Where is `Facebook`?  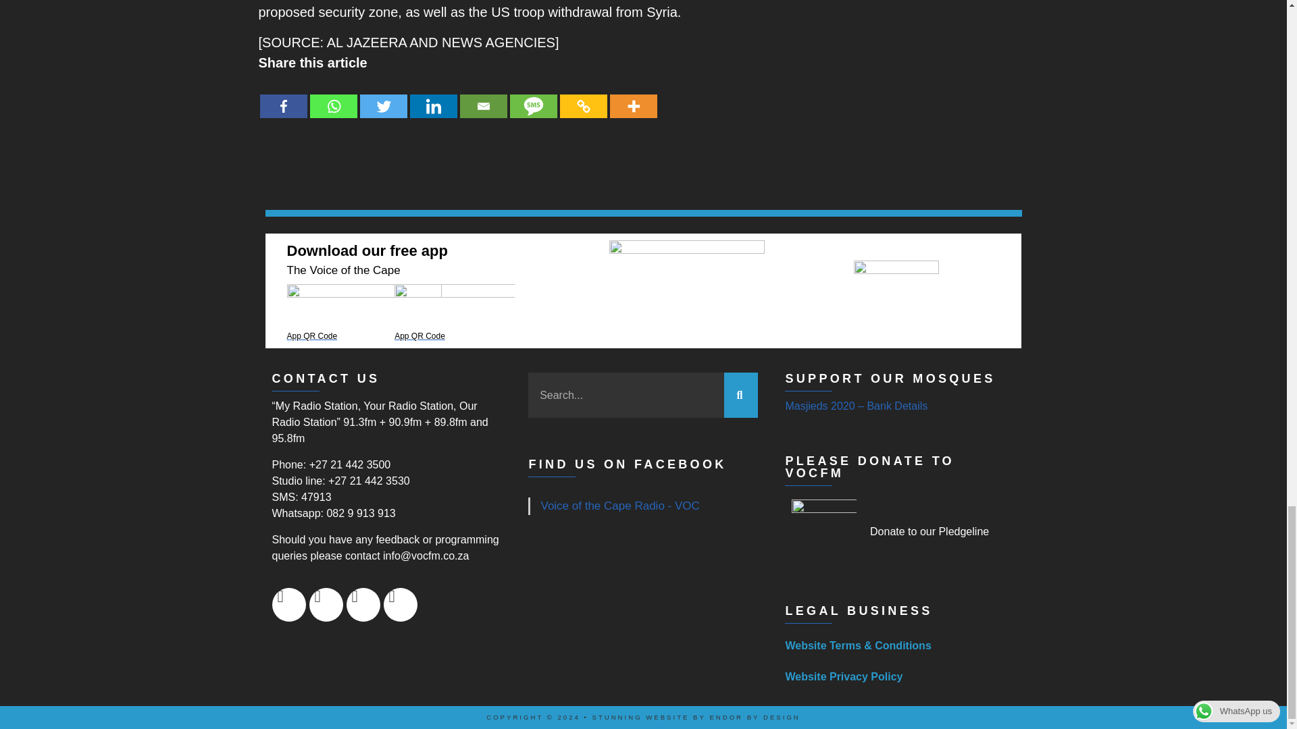
Facebook is located at coordinates (282, 96).